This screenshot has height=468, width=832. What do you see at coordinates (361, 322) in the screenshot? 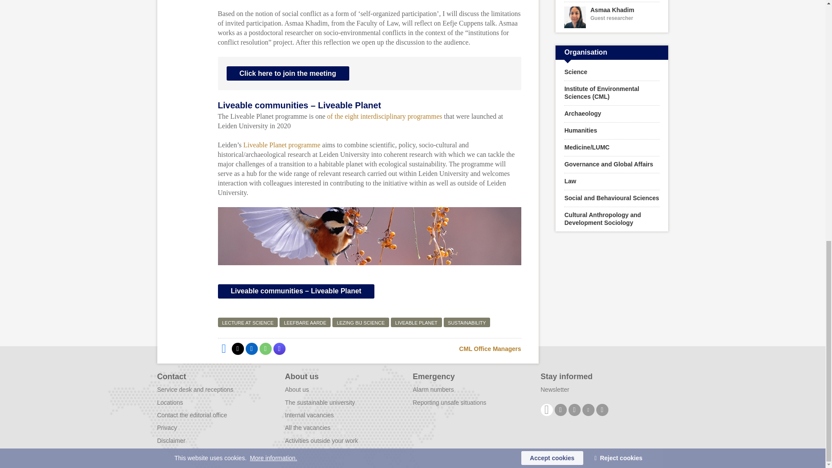
I see `LEZING BIJ SCIENCE` at bounding box center [361, 322].